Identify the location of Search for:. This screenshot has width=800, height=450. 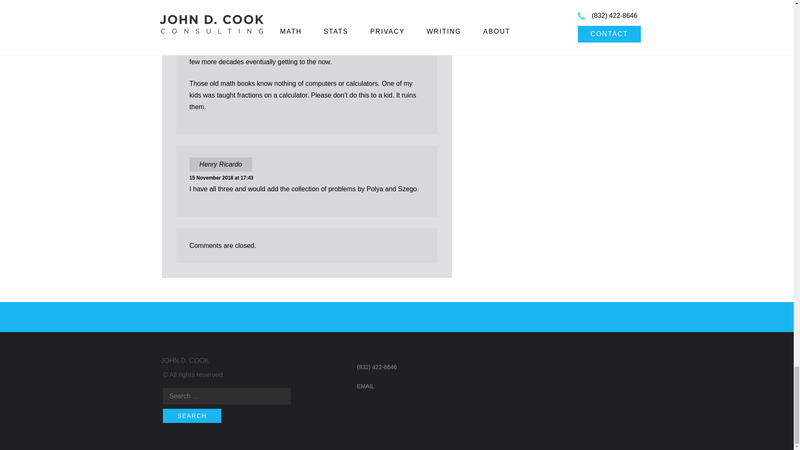
(227, 396).